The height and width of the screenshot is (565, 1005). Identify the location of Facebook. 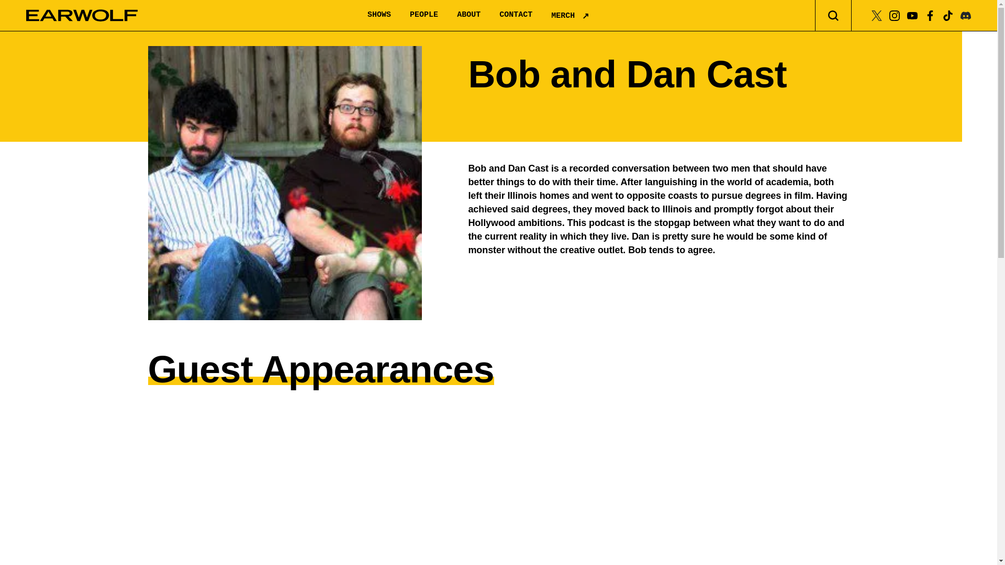
(930, 15).